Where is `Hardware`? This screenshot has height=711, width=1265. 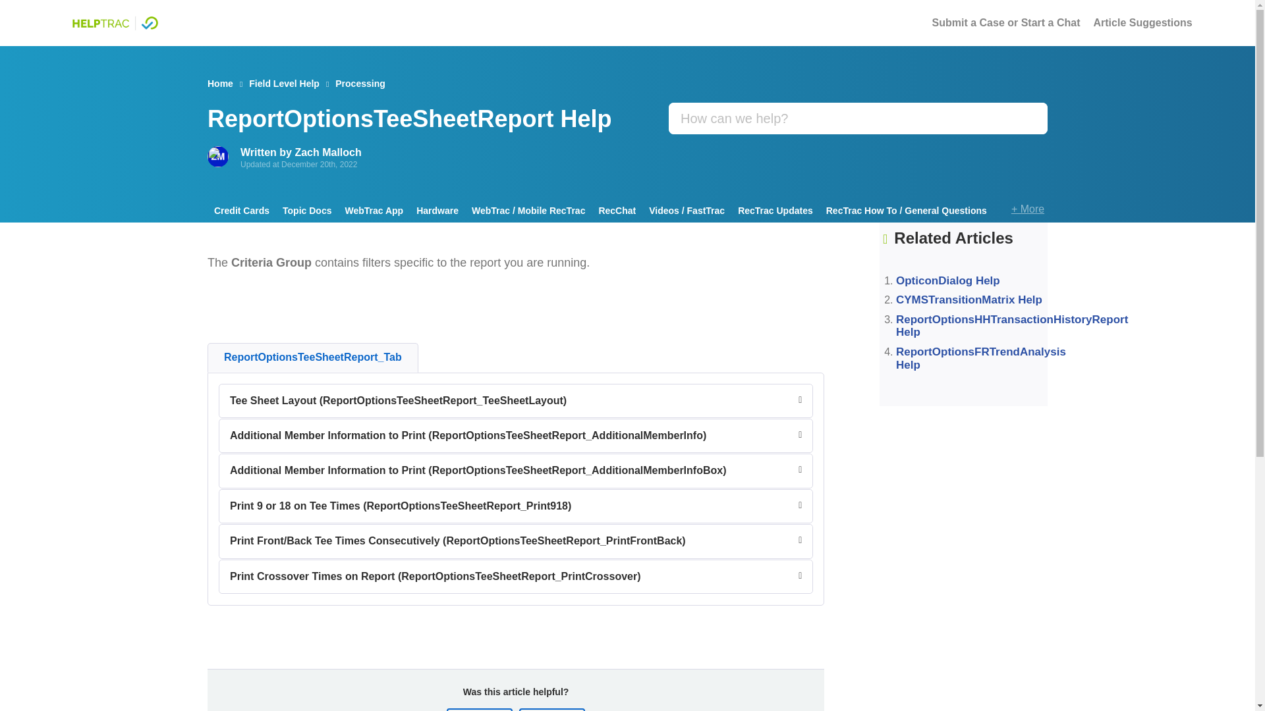 Hardware is located at coordinates (437, 211).